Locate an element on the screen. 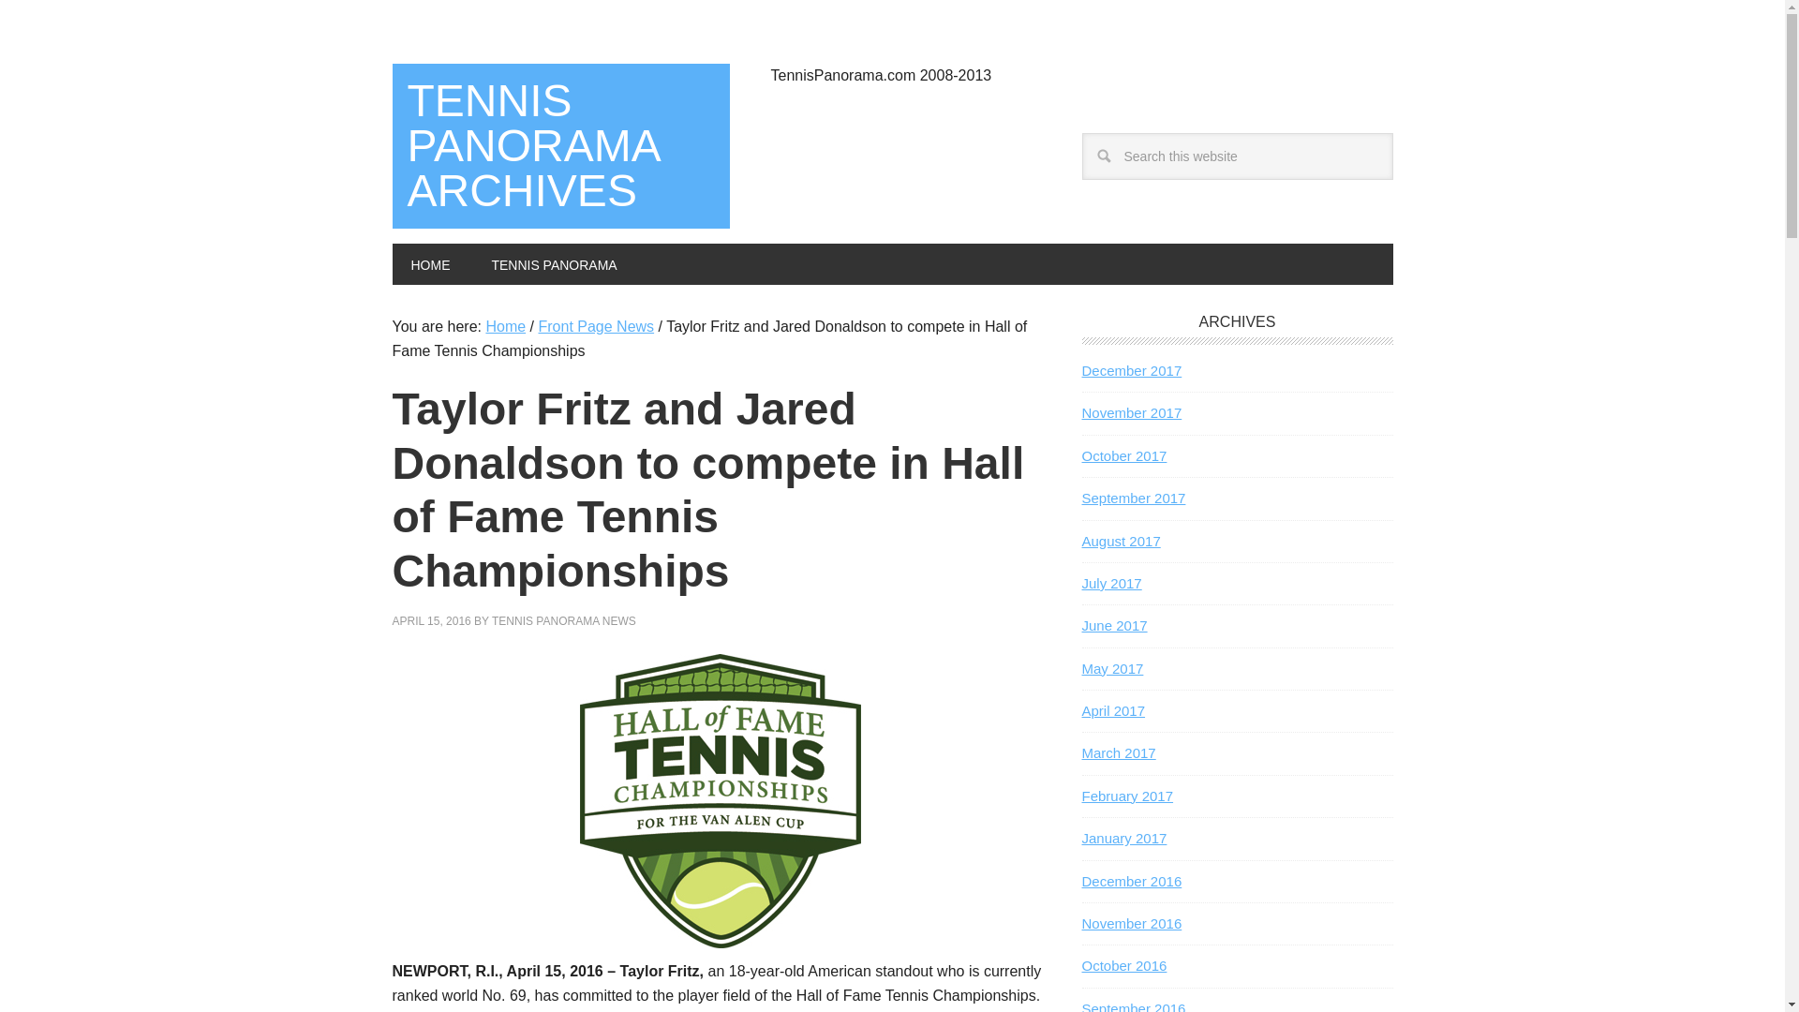  May 2017 is located at coordinates (1111, 669).